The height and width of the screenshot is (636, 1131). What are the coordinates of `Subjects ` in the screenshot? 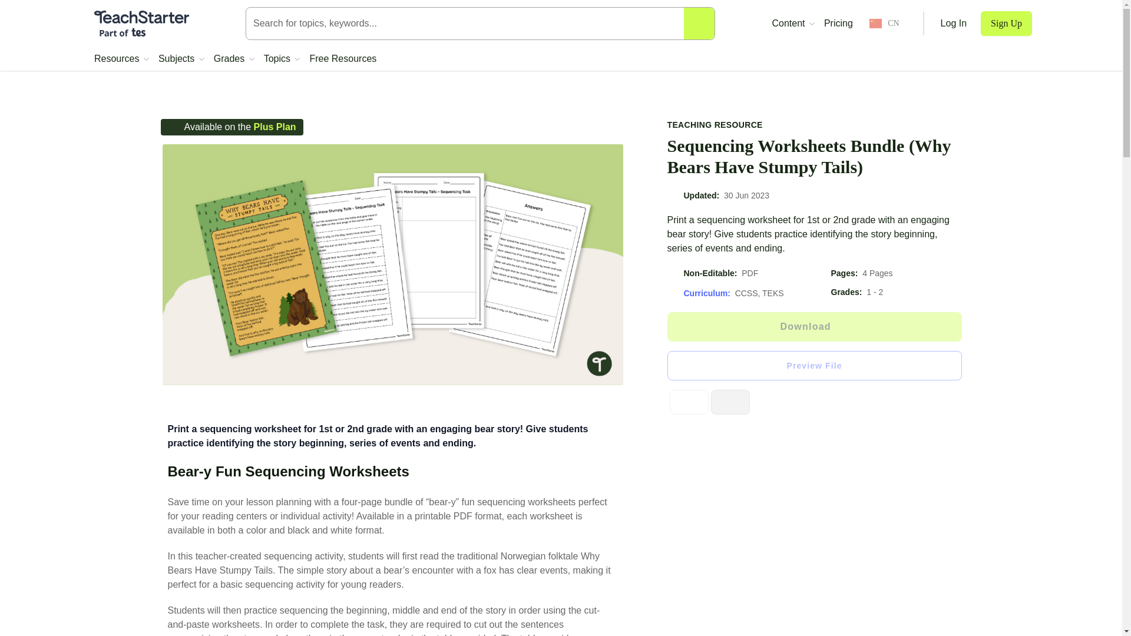 It's located at (181, 59).